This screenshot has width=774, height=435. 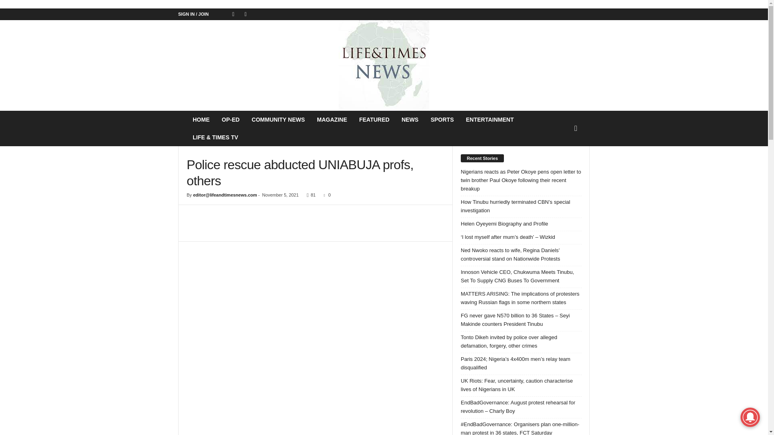 What do you see at coordinates (374, 119) in the screenshot?
I see `FEATURED` at bounding box center [374, 119].